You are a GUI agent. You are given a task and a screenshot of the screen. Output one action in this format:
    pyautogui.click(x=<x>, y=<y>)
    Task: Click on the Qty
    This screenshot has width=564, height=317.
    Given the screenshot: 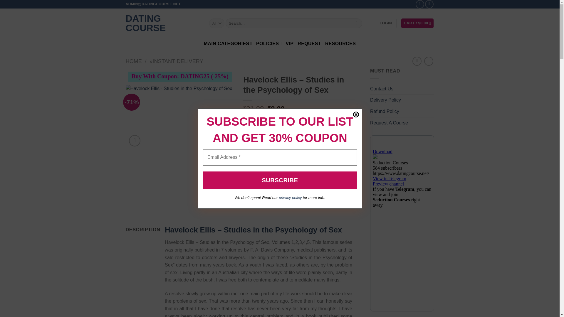 What is the action you would take?
    pyautogui.click(x=256, y=135)
    